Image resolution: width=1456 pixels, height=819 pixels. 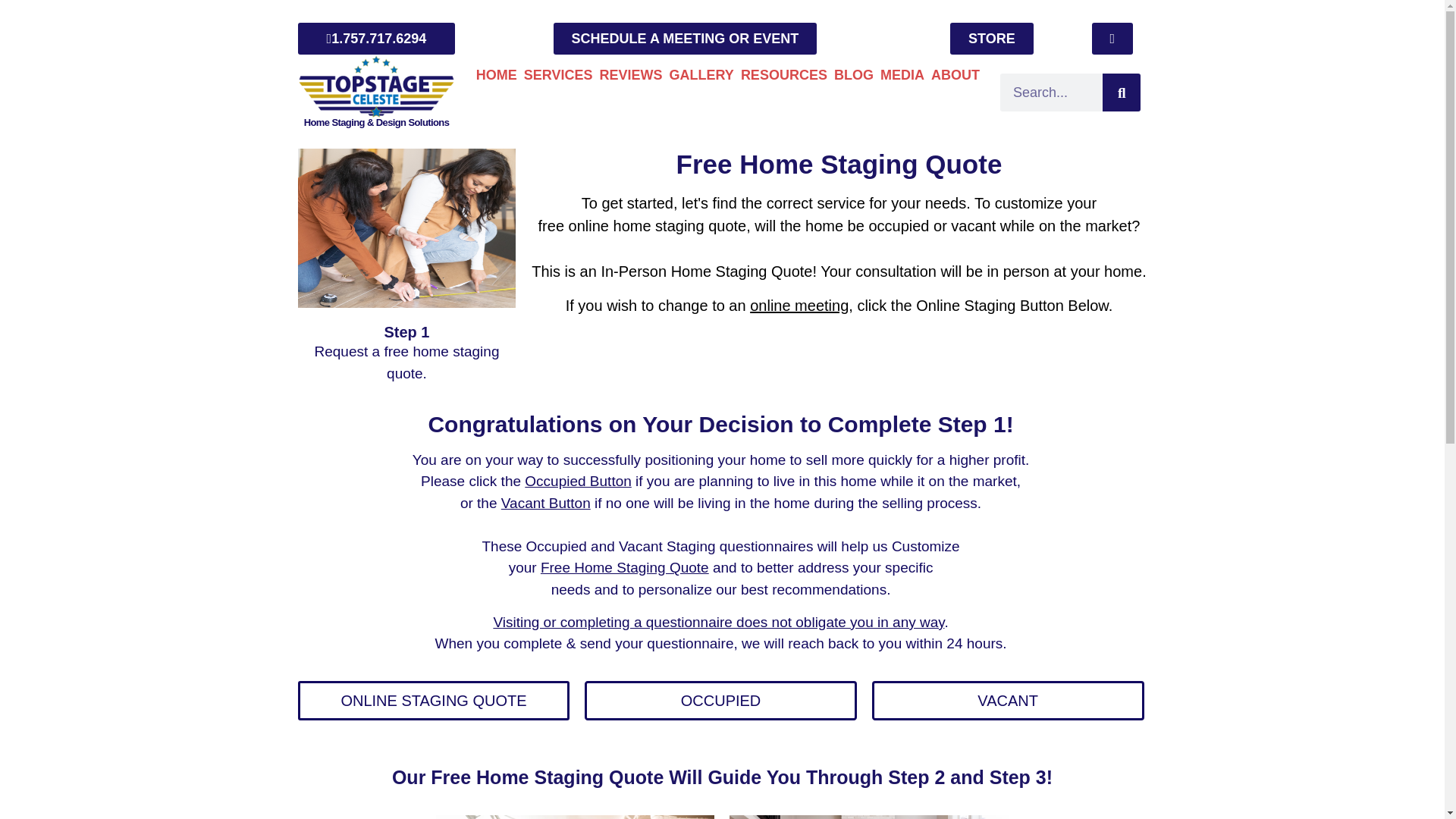 What do you see at coordinates (1009, 701) in the screenshot?
I see `VACANT` at bounding box center [1009, 701].